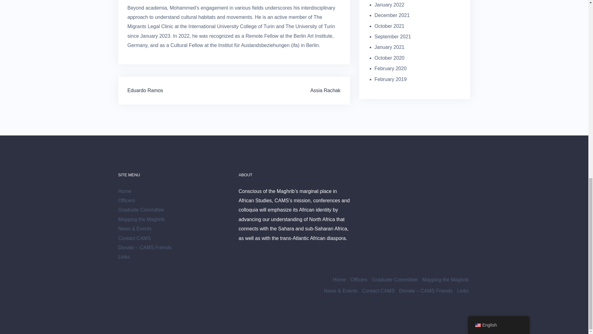  I want to click on October 2021, so click(389, 26).